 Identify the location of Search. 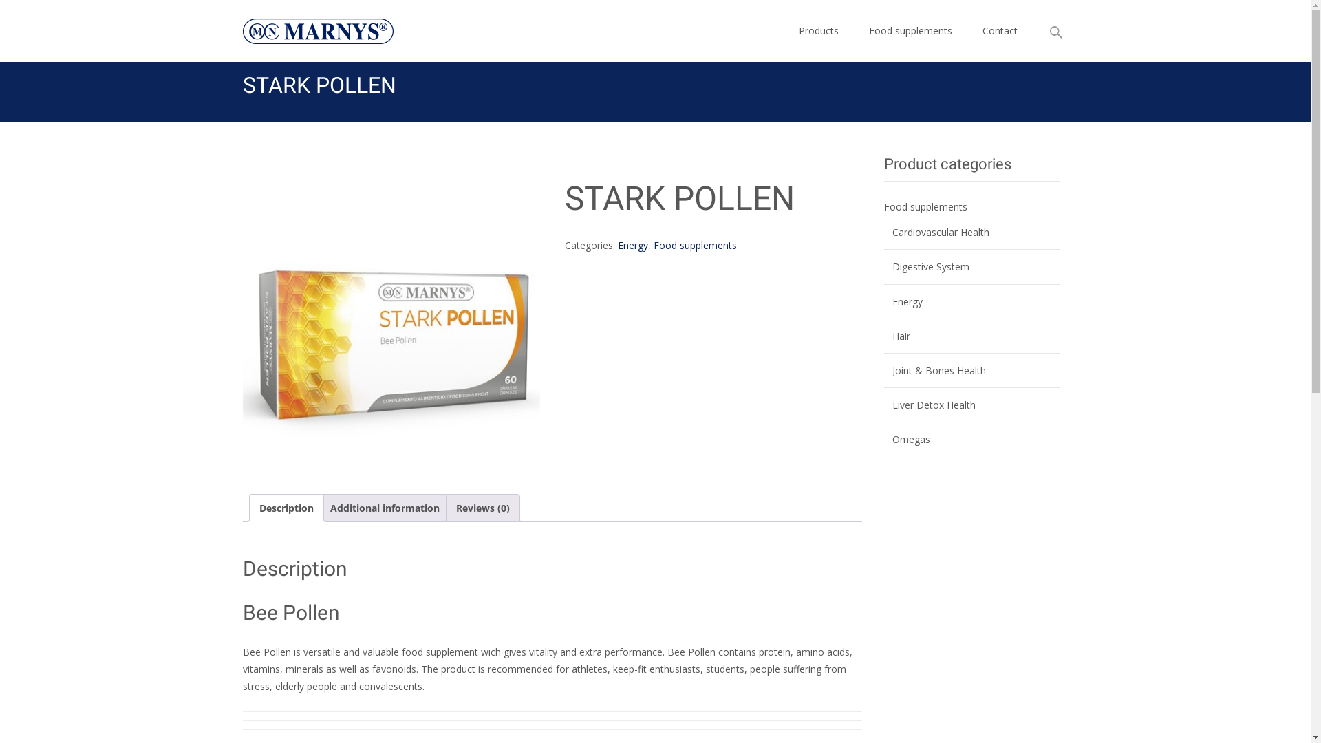
(17, 14).